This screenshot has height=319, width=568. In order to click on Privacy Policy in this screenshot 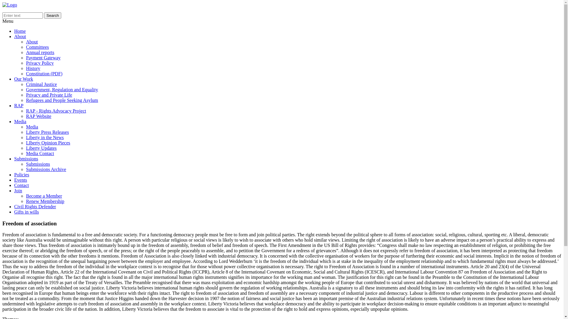, I will do `click(40, 63)`.